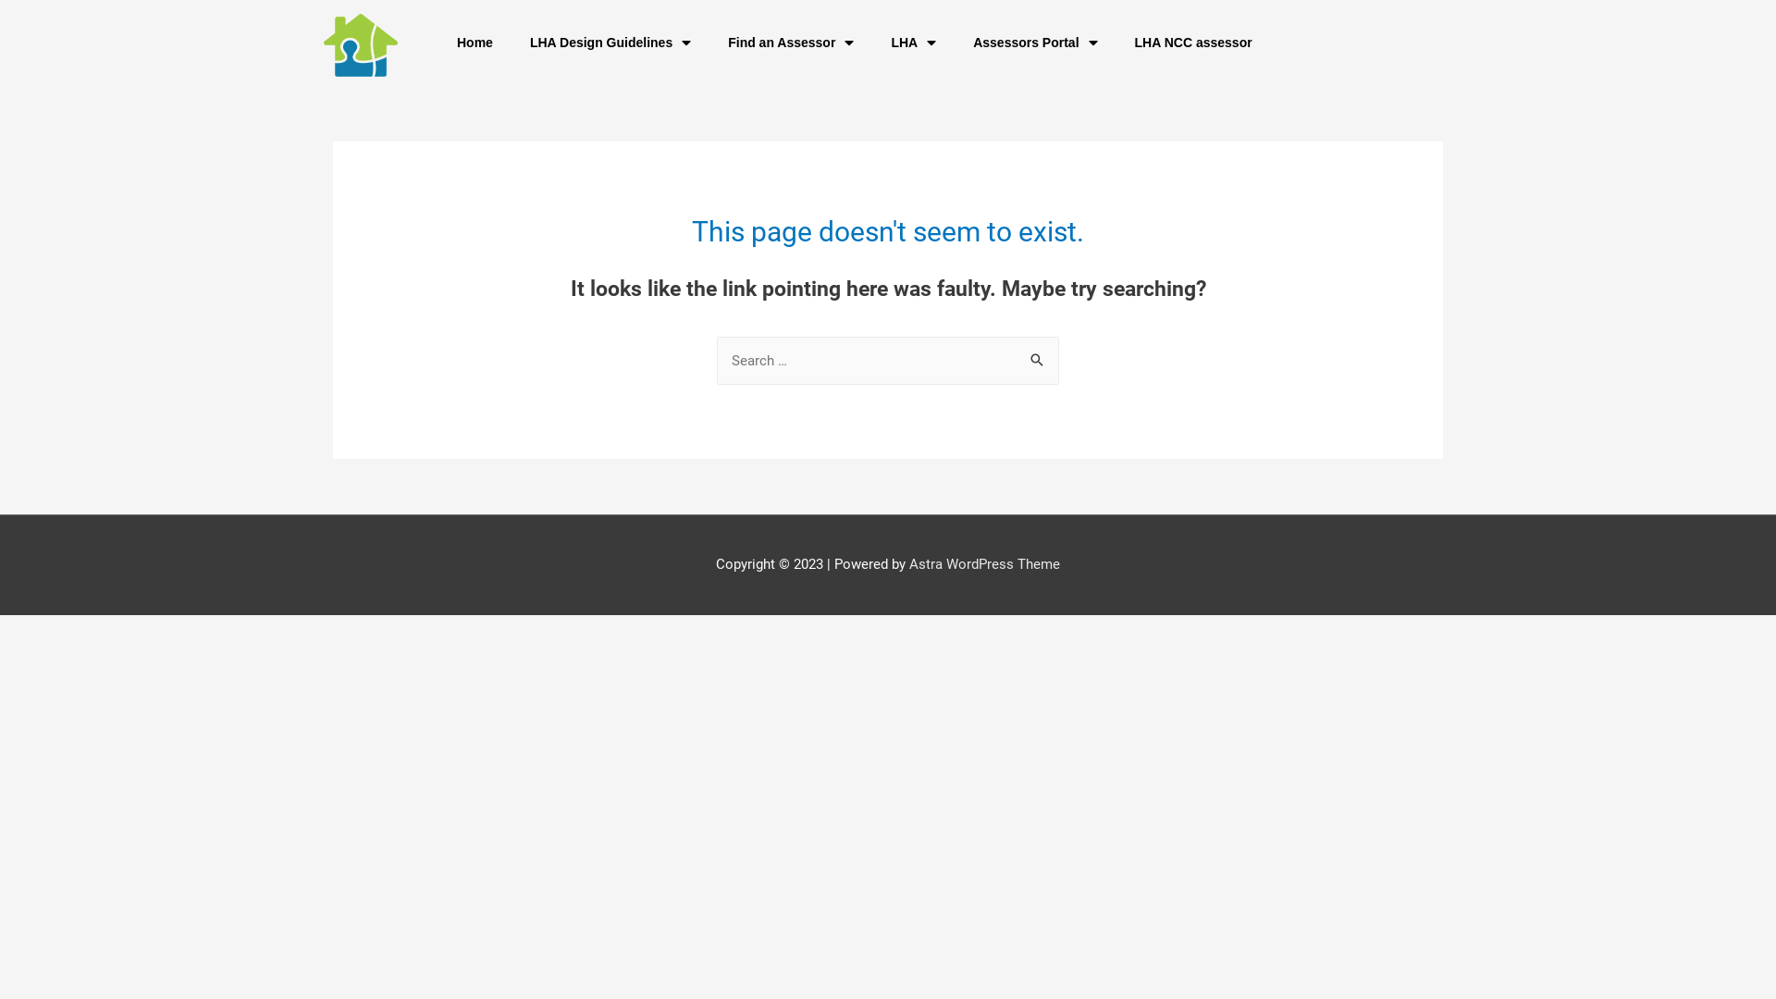 This screenshot has height=999, width=1776. What do you see at coordinates (785, 43) in the screenshot?
I see `Find an Assessor` at bounding box center [785, 43].